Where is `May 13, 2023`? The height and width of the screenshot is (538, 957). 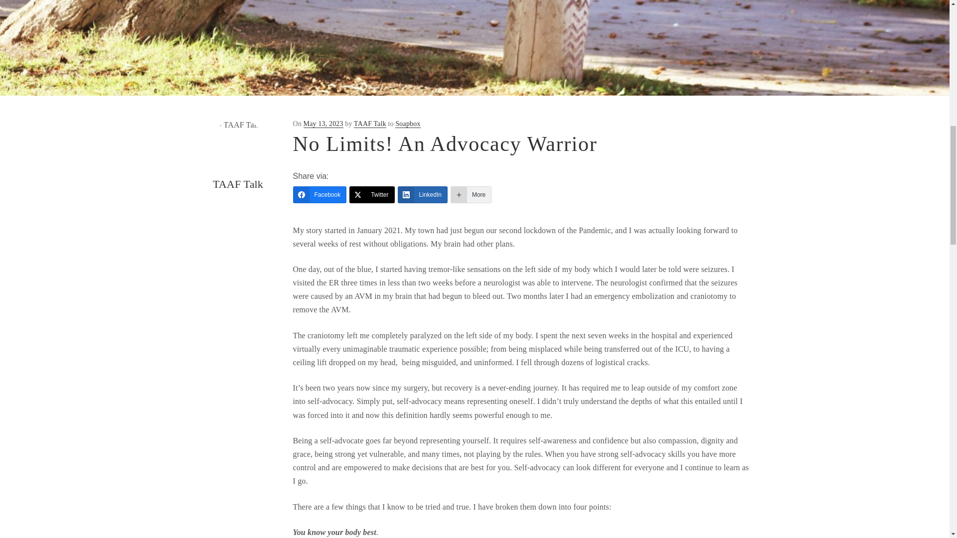 May 13, 2023 is located at coordinates (323, 124).